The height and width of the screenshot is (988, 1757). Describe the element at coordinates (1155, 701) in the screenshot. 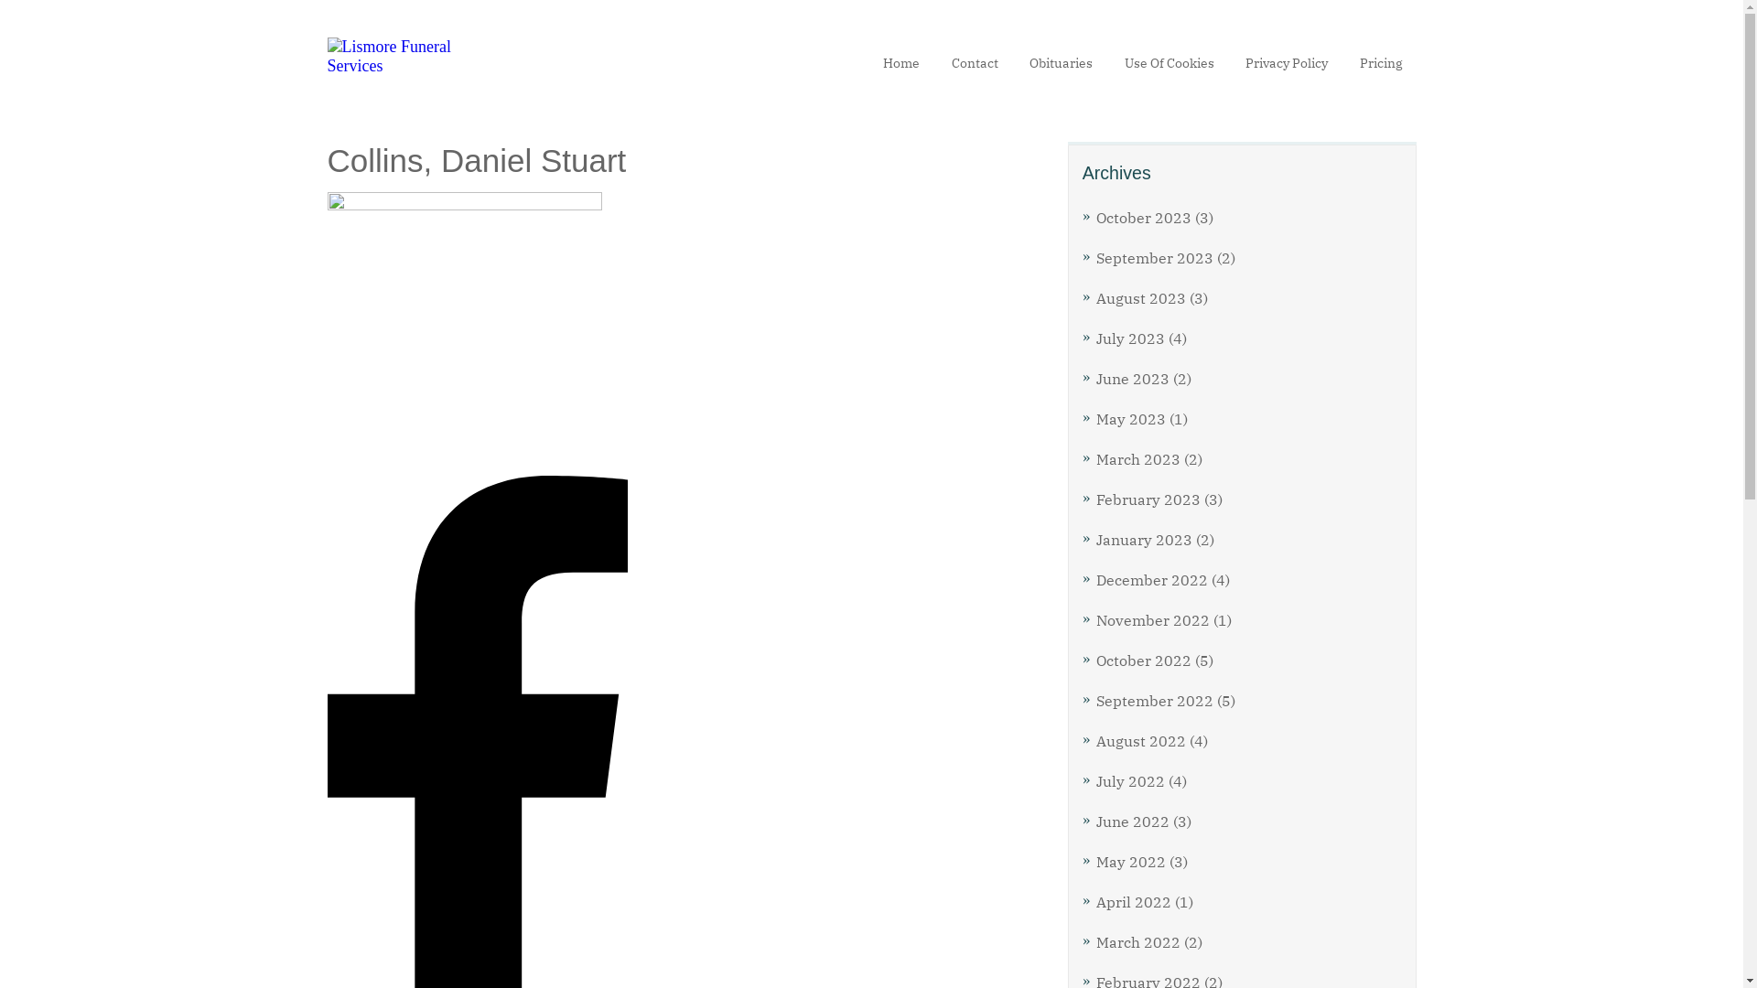

I see `September 2022` at that location.